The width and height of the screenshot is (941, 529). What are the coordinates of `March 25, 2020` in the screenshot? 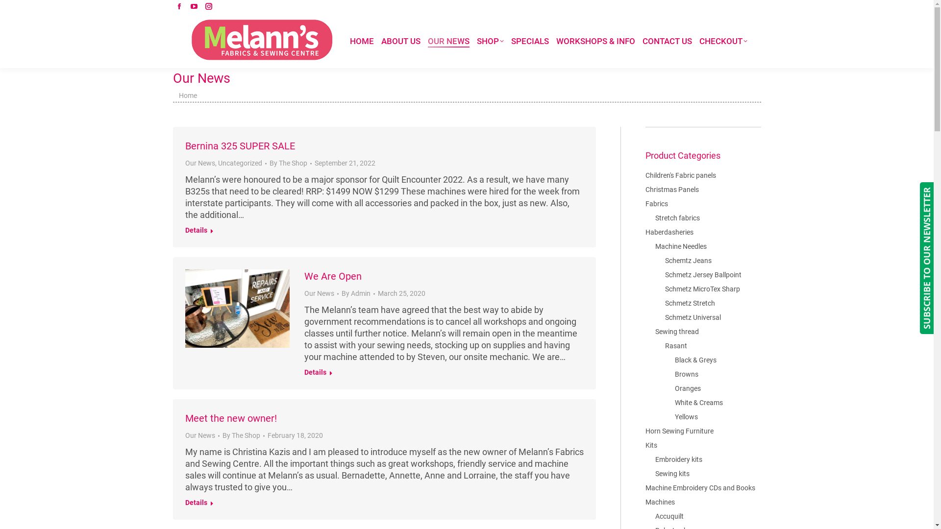 It's located at (402, 294).